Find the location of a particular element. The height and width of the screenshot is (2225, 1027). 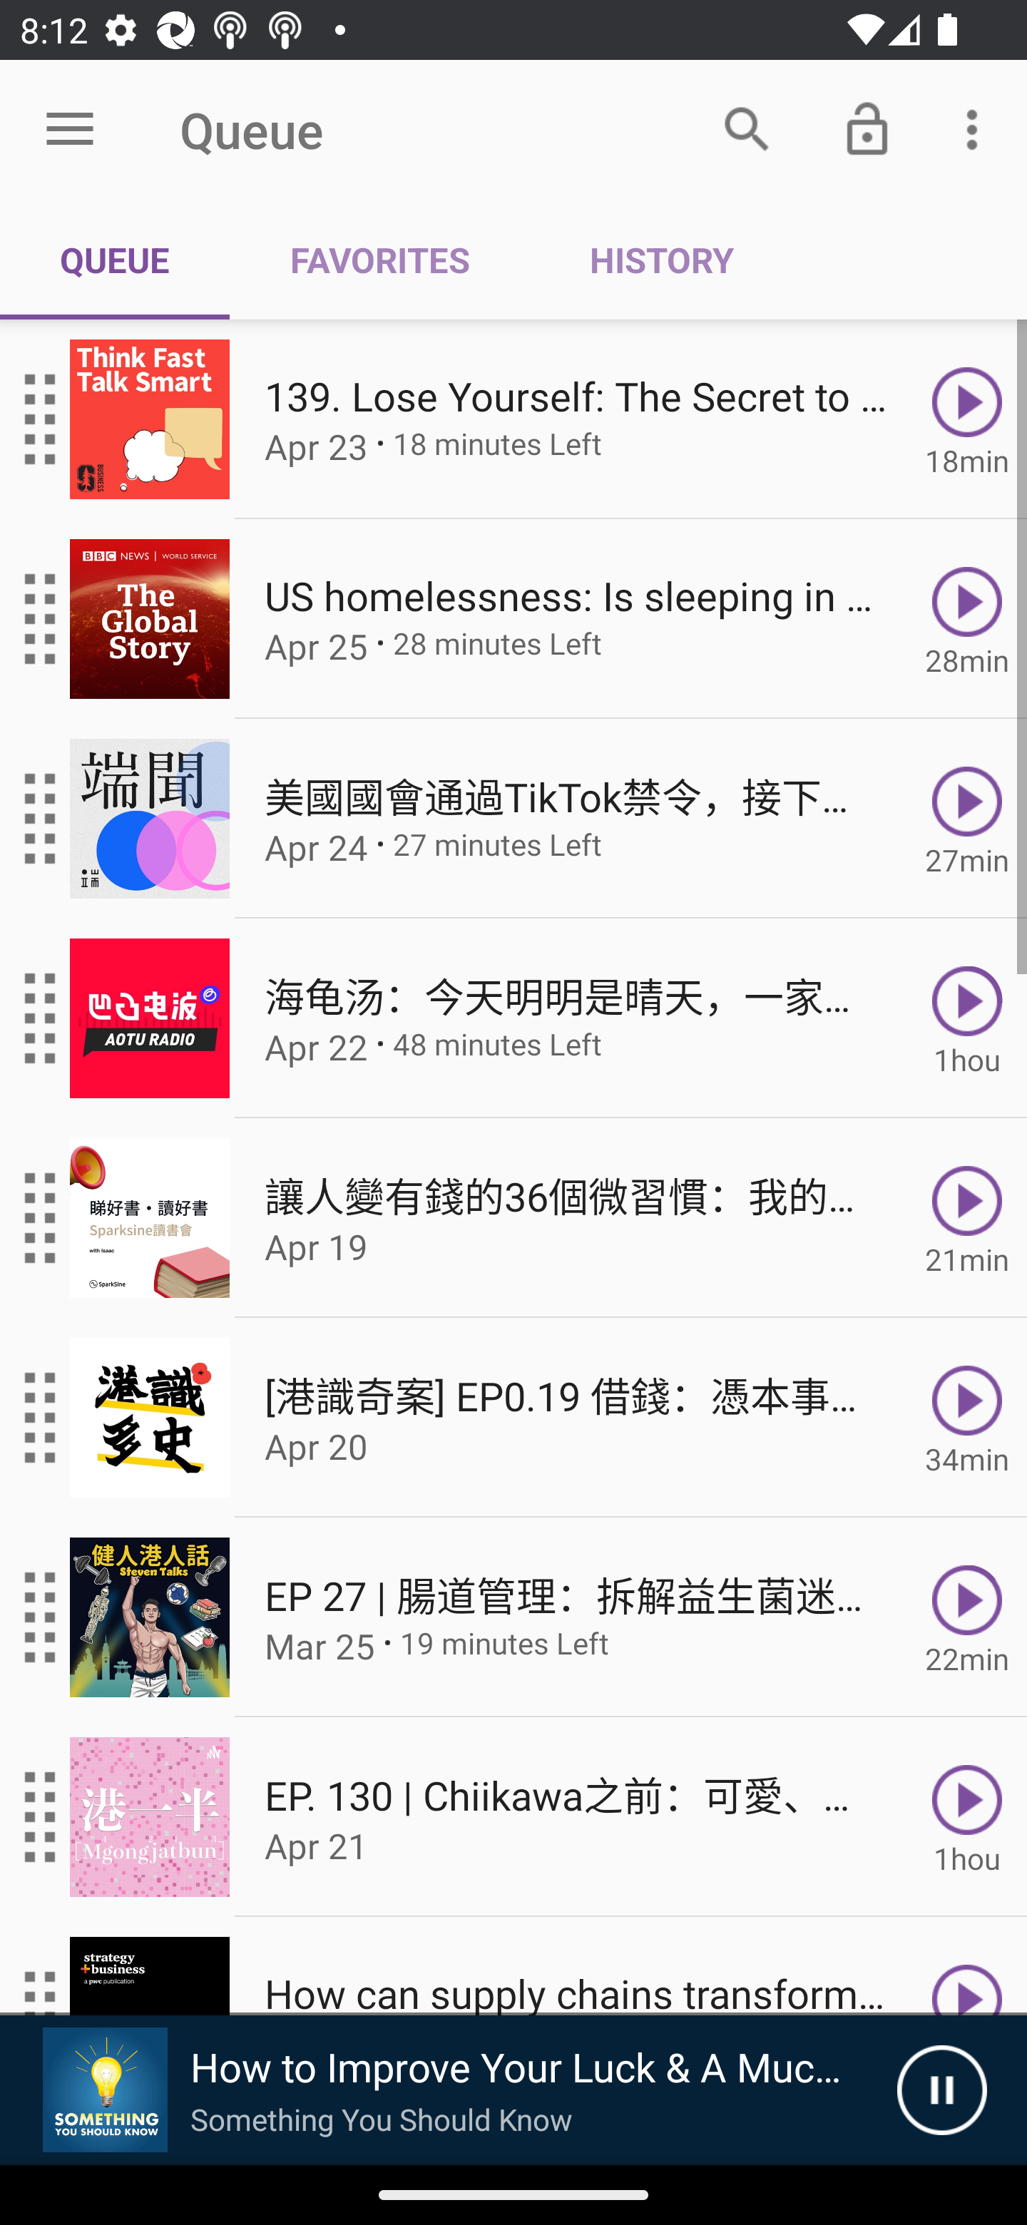

HISTORY is located at coordinates (661, 260).